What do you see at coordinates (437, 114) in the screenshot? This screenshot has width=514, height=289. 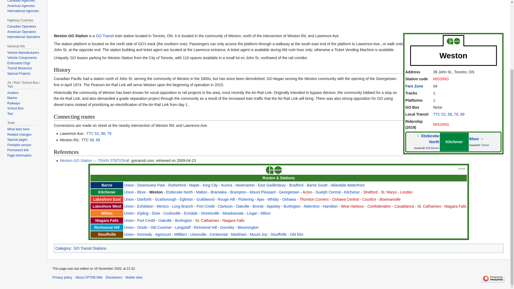 I see `Toronto Transit Commission` at bounding box center [437, 114].